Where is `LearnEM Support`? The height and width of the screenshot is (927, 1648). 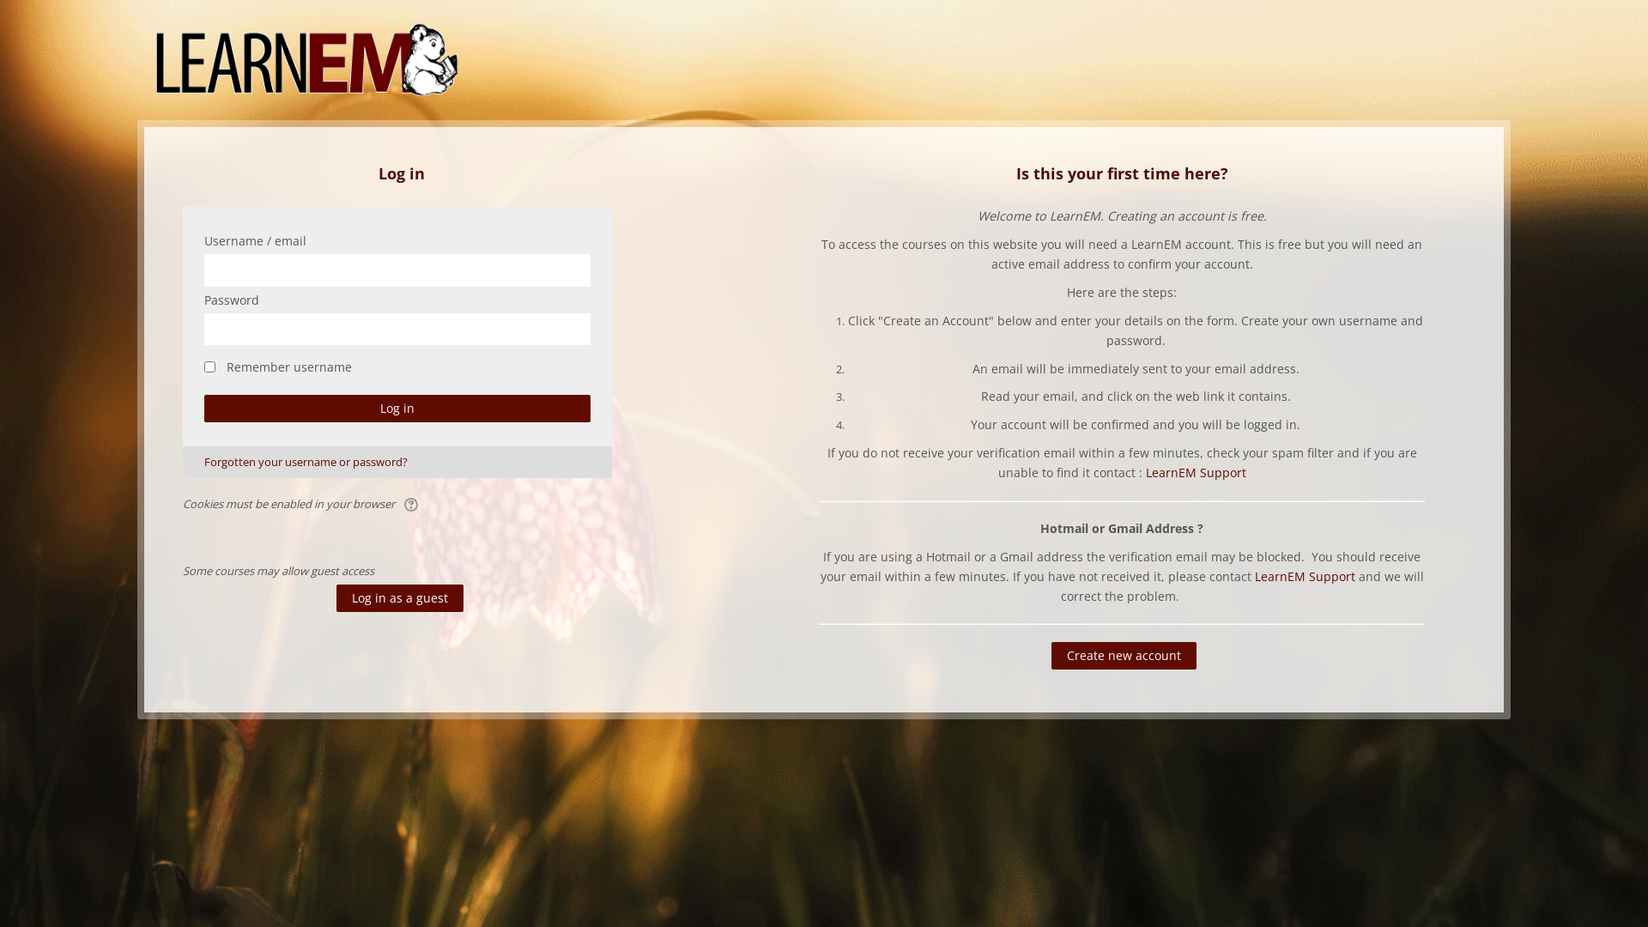 LearnEM Support is located at coordinates (1305, 577).